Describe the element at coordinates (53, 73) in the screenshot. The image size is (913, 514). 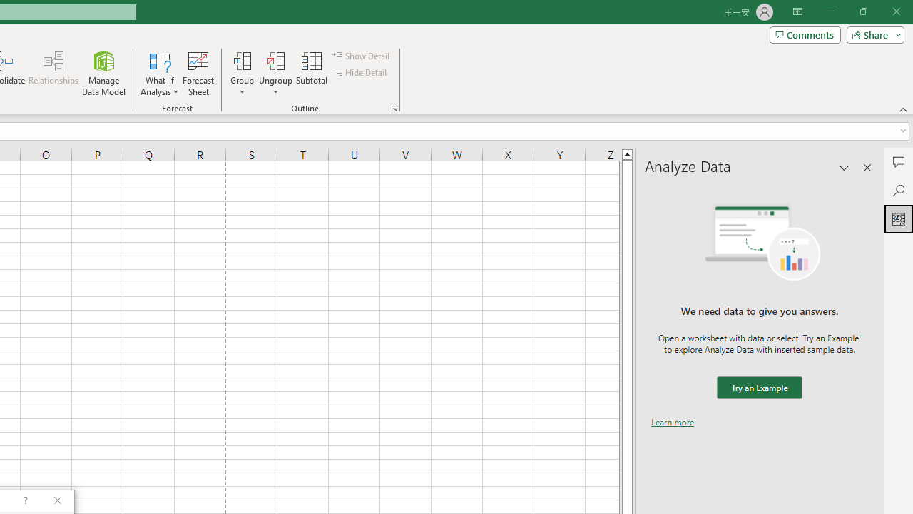
I see `Relationships` at that location.